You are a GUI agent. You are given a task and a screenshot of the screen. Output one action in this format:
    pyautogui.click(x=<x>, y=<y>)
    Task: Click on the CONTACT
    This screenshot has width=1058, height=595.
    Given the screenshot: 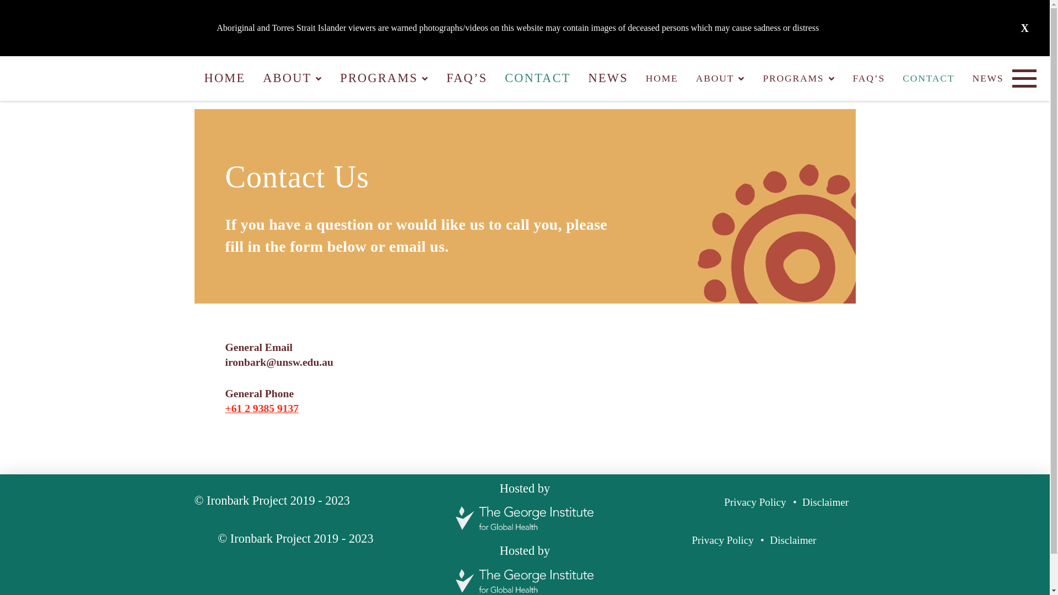 What is the action you would take?
    pyautogui.click(x=537, y=78)
    